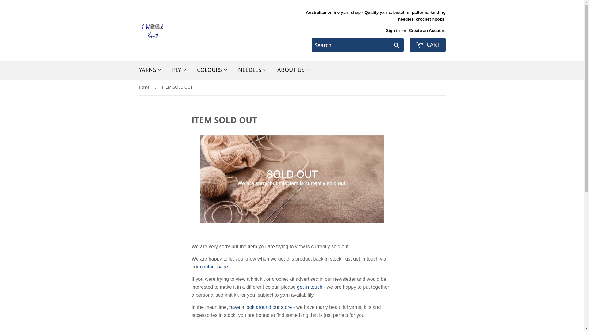  What do you see at coordinates (261, 307) in the screenshot?
I see `have a look around our store` at bounding box center [261, 307].